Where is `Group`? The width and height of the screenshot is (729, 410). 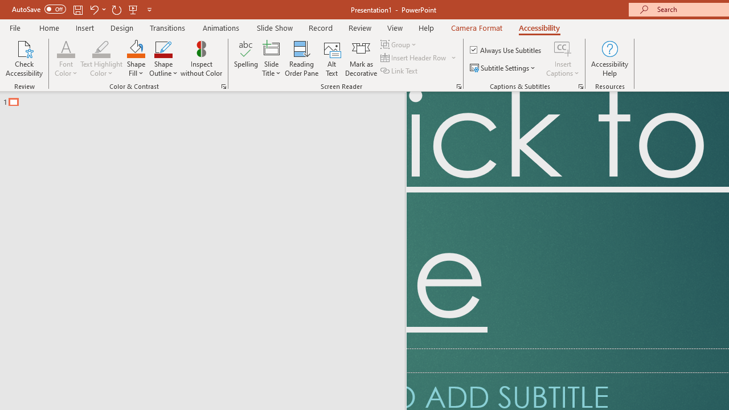 Group is located at coordinates (400, 44).